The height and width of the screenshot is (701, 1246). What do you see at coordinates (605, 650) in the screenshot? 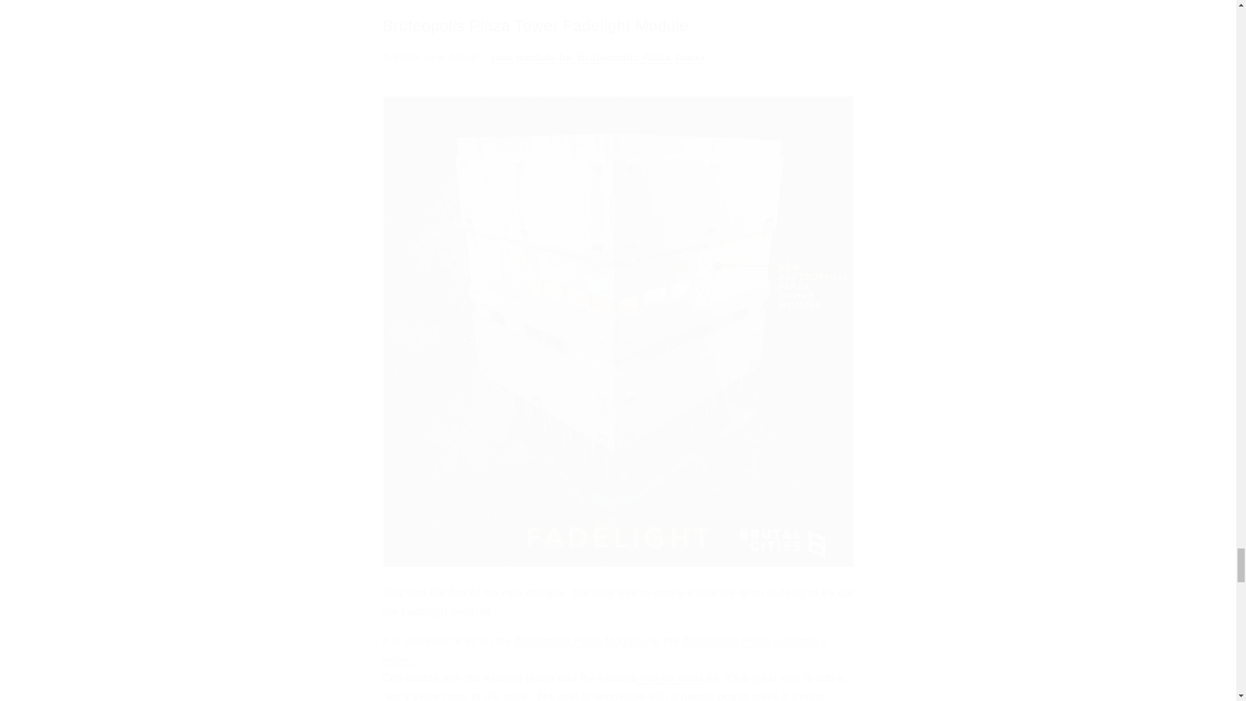
I see `Bruteopolis Plaza - Objective Room` at bounding box center [605, 650].